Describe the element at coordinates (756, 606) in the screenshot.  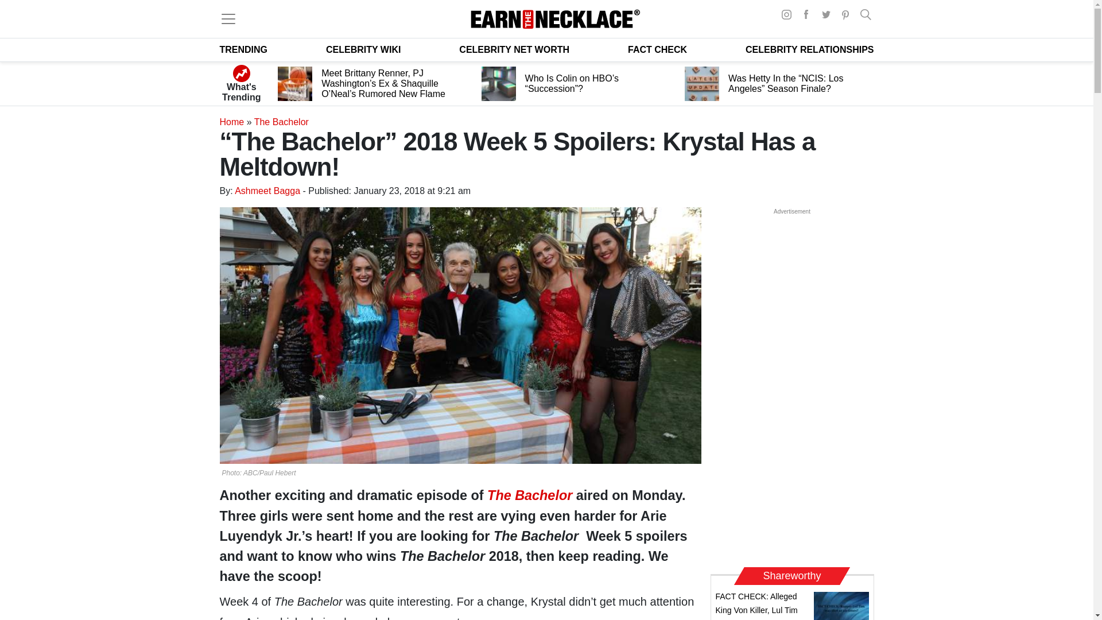
I see `FACT CHECK: Alleged King Von Killer, Lul Tim Shot Six...` at that location.